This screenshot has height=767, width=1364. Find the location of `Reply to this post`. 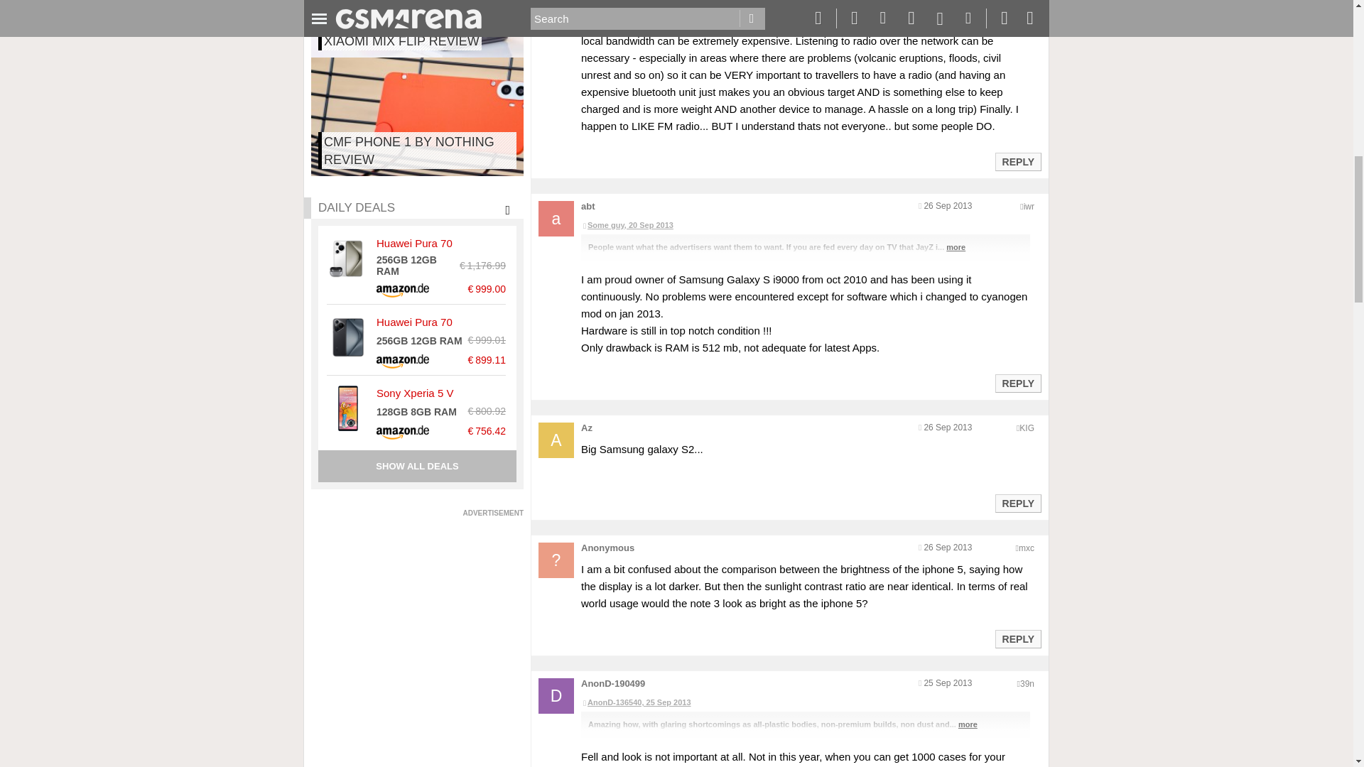

Reply to this post is located at coordinates (1017, 162).